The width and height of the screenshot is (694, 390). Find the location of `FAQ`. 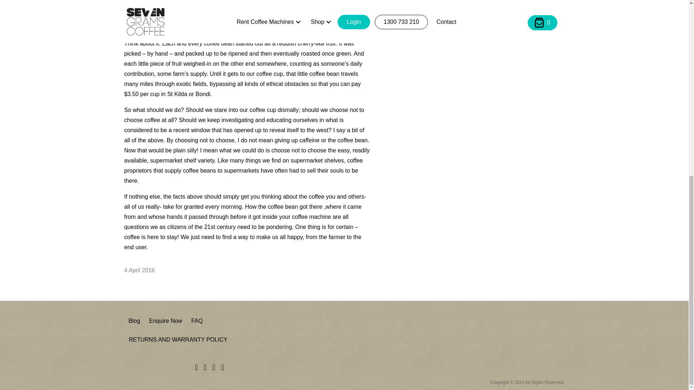

FAQ is located at coordinates (197, 321).